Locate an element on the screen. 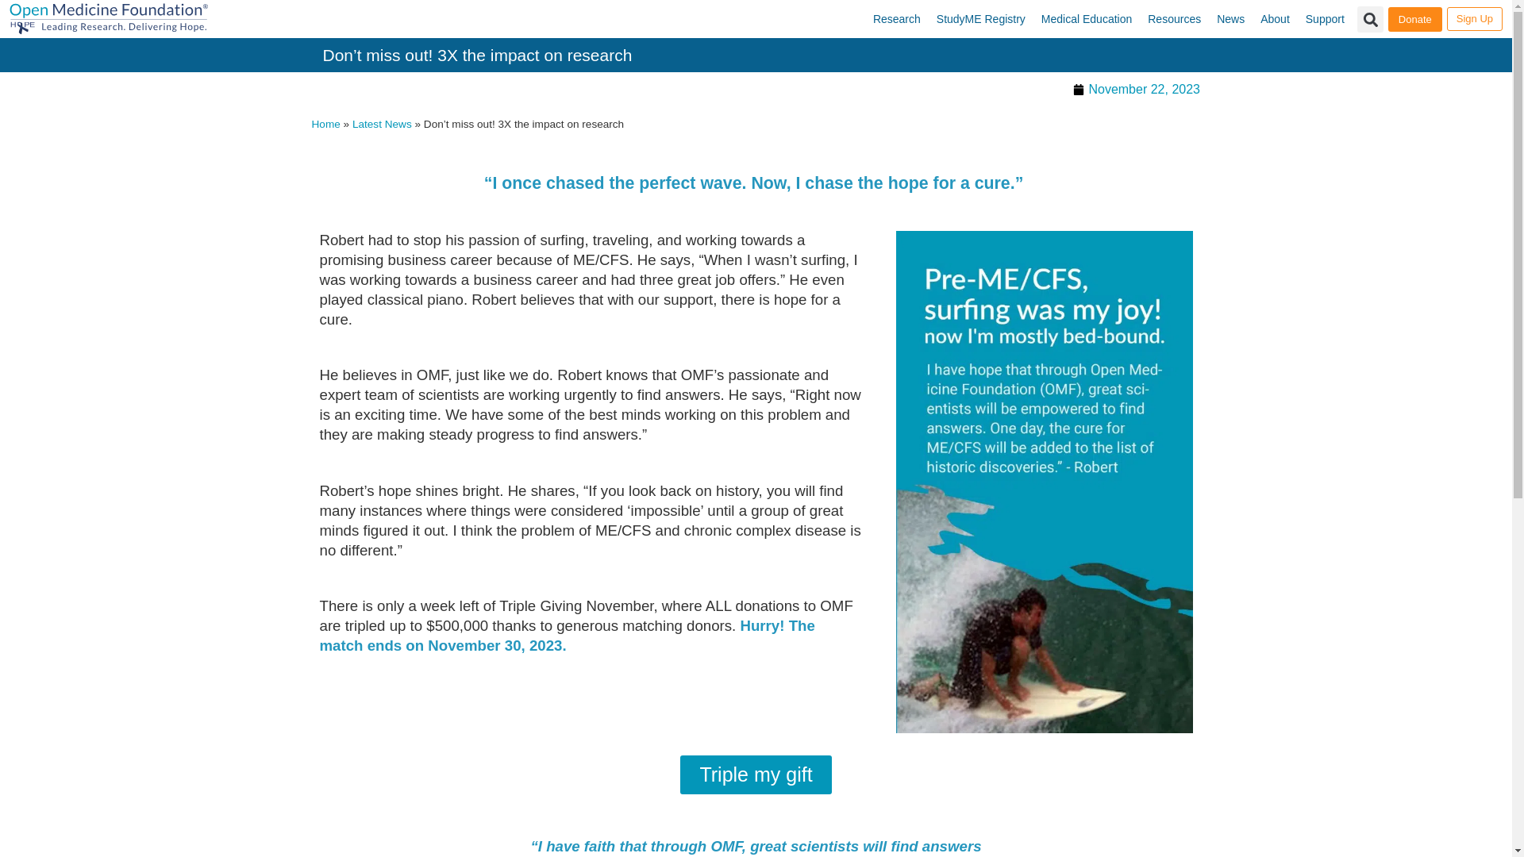 This screenshot has height=857, width=1524. Medical Education is located at coordinates (1086, 19).